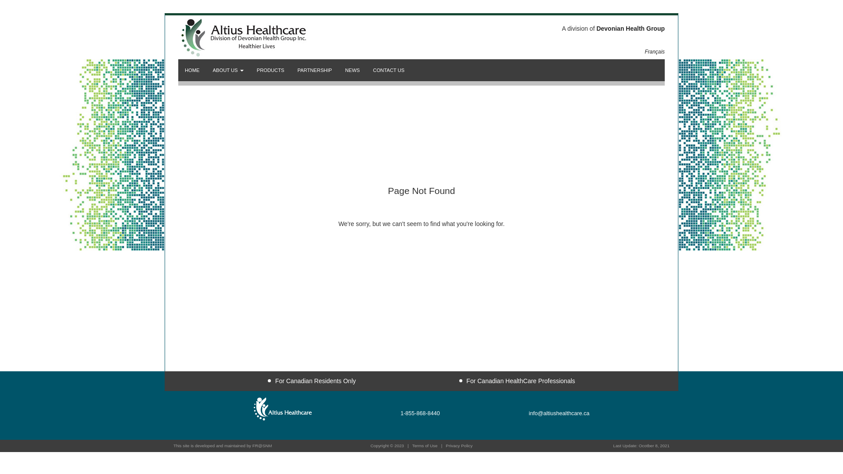 Image resolution: width=843 pixels, height=474 pixels. What do you see at coordinates (425, 446) in the screenshot?
I see `Terms of Use` at bounding box center [425, 446].